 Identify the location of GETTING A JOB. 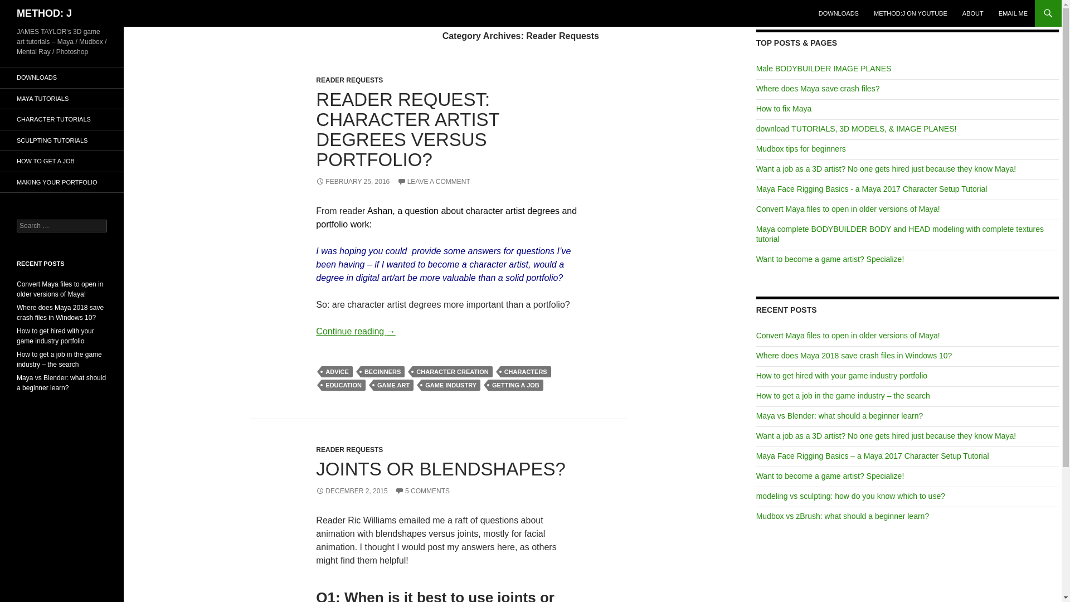
(515, 385).